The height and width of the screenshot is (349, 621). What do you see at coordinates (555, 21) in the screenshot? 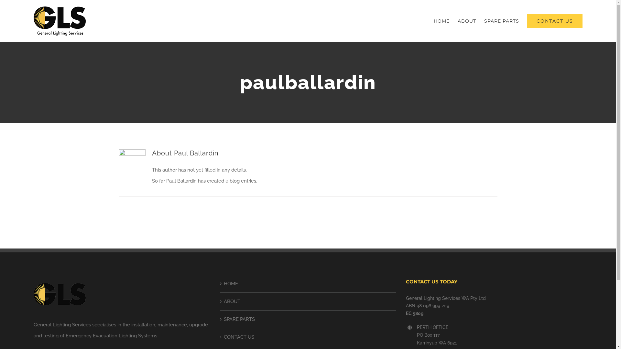
I see `CONTACT US` at bounding box center [555, 21].